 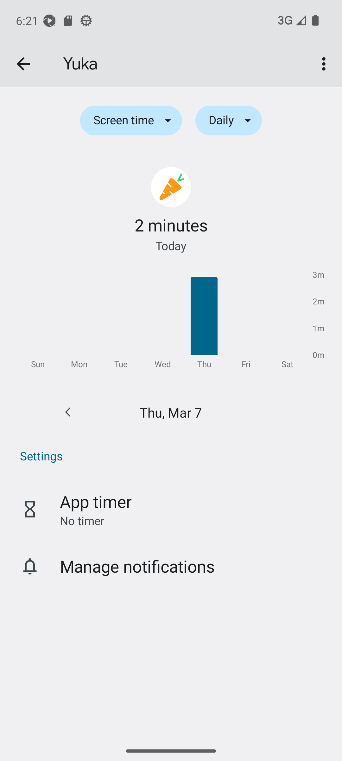 I want to click on Daily, so click(x=229, y=120).